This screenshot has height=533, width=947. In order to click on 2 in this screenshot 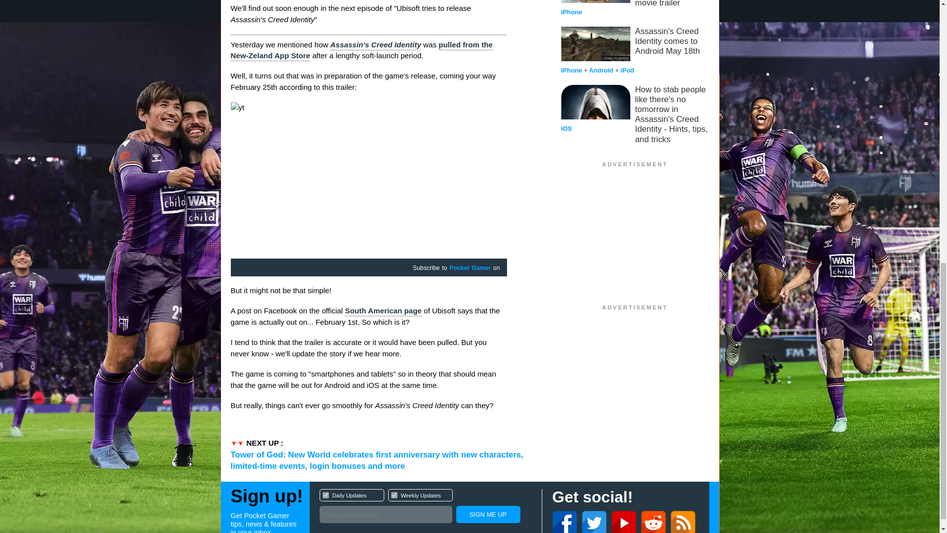, I will do `click(425, 507)`.